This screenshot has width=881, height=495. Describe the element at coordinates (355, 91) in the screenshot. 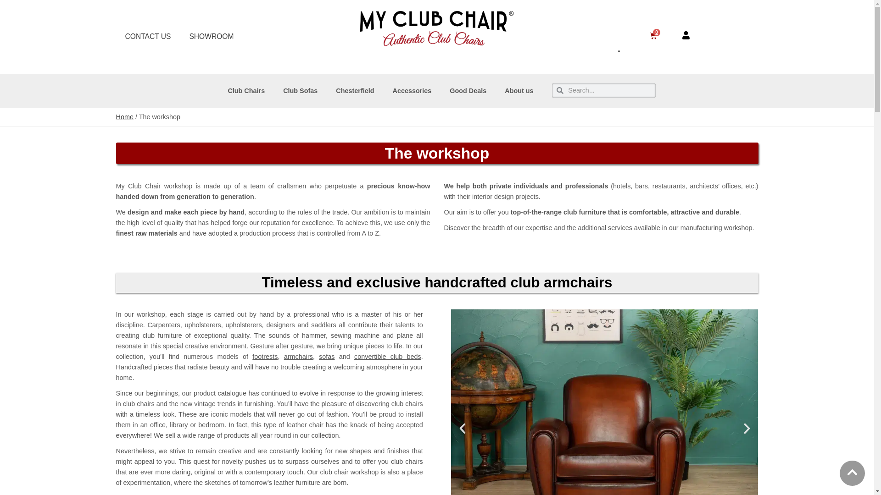

I see `Chesterfield` at that location.